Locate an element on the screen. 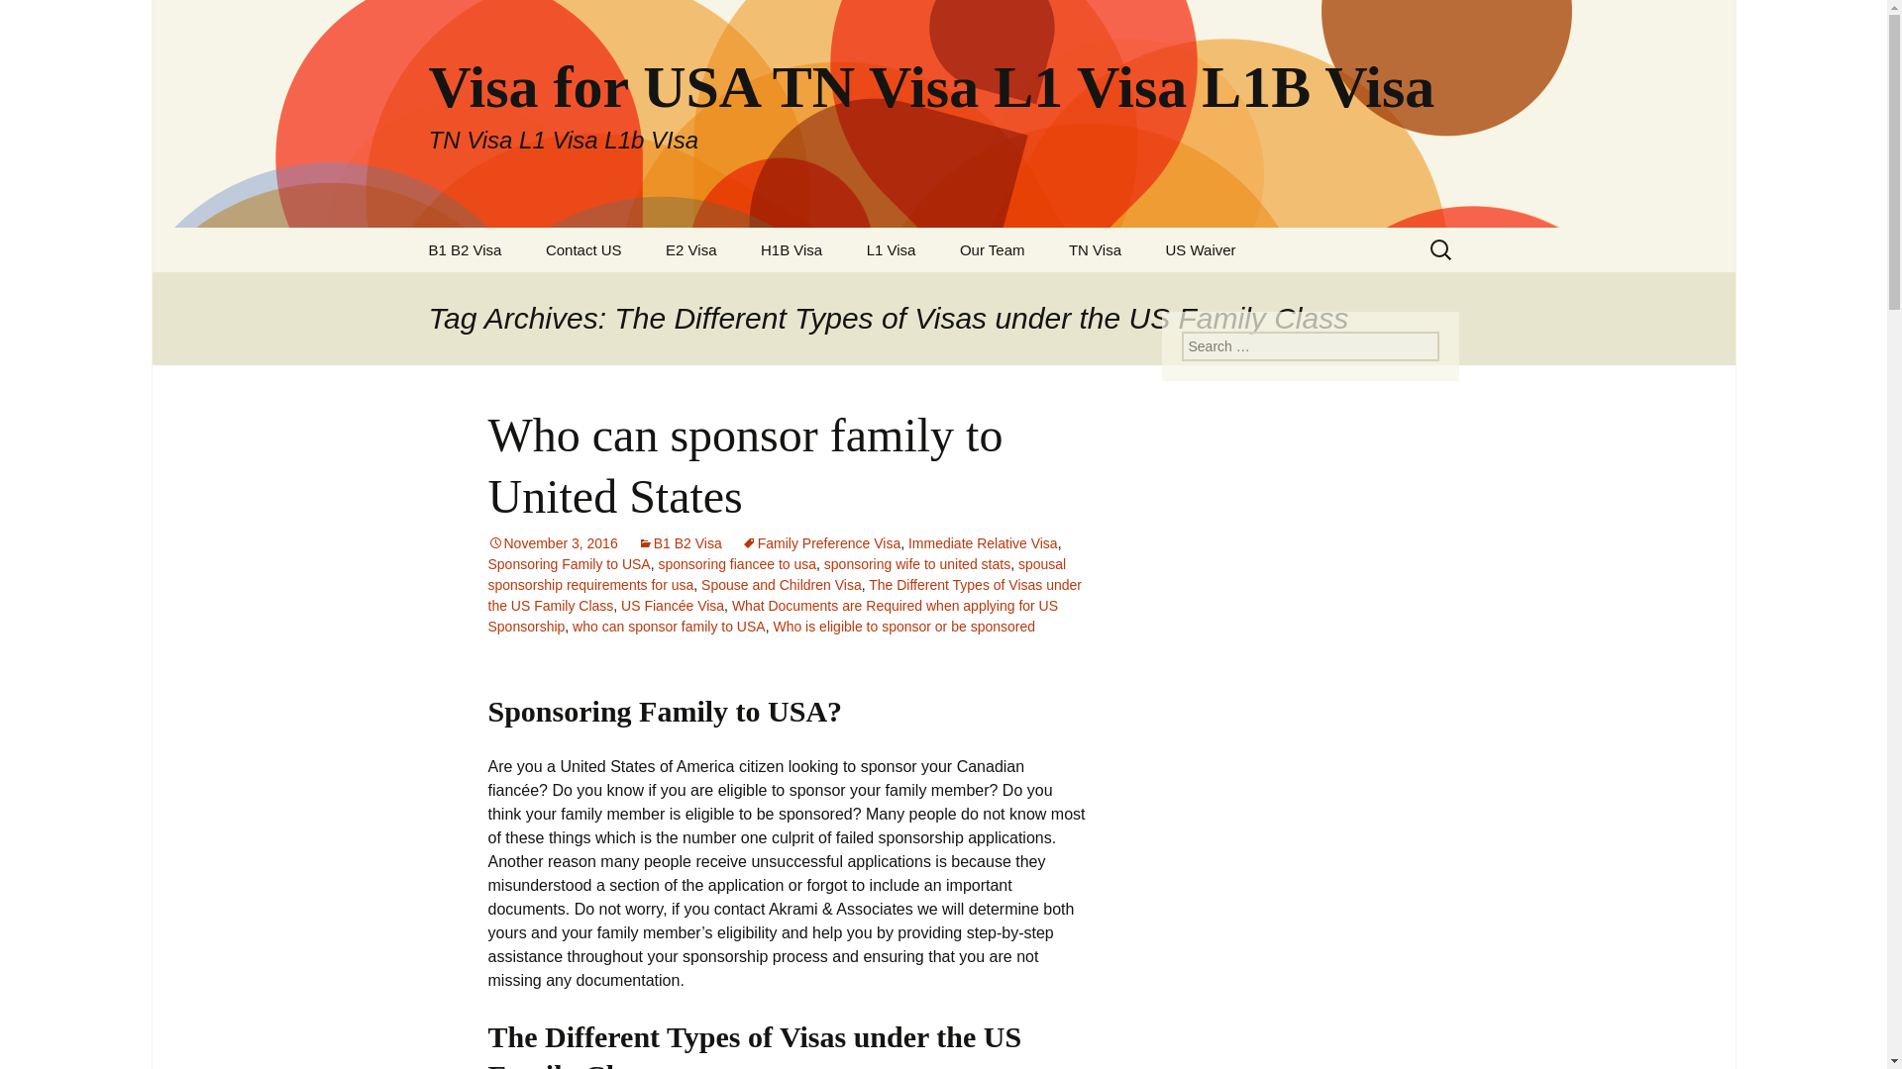 This screenshot has height=1069, width=1902. Search is located at coordinates (46, 20).